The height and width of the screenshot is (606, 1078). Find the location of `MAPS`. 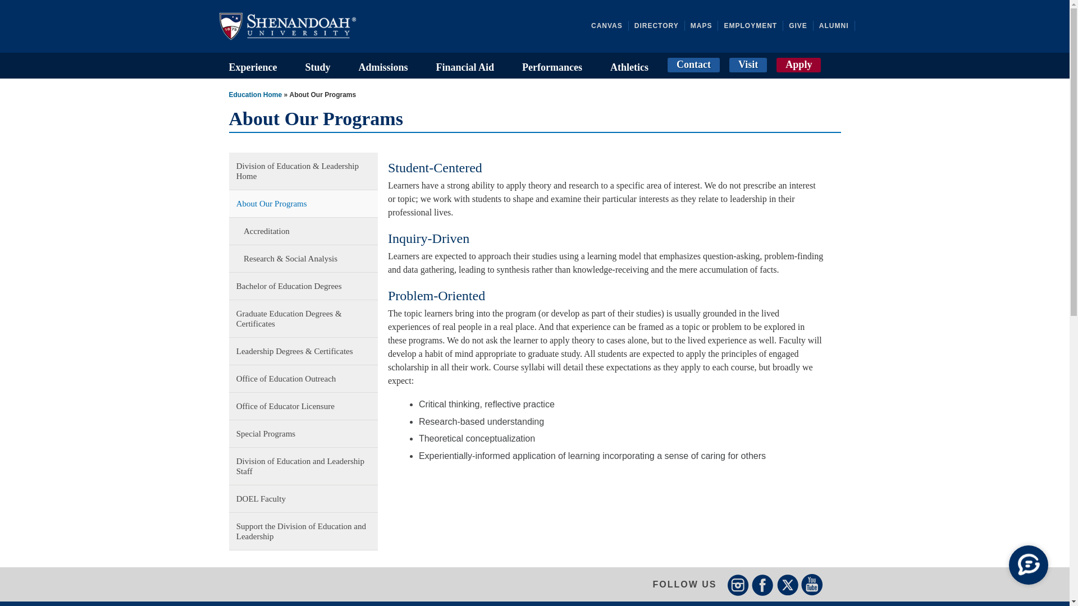

MAPS is located at coordinates (705, 26).